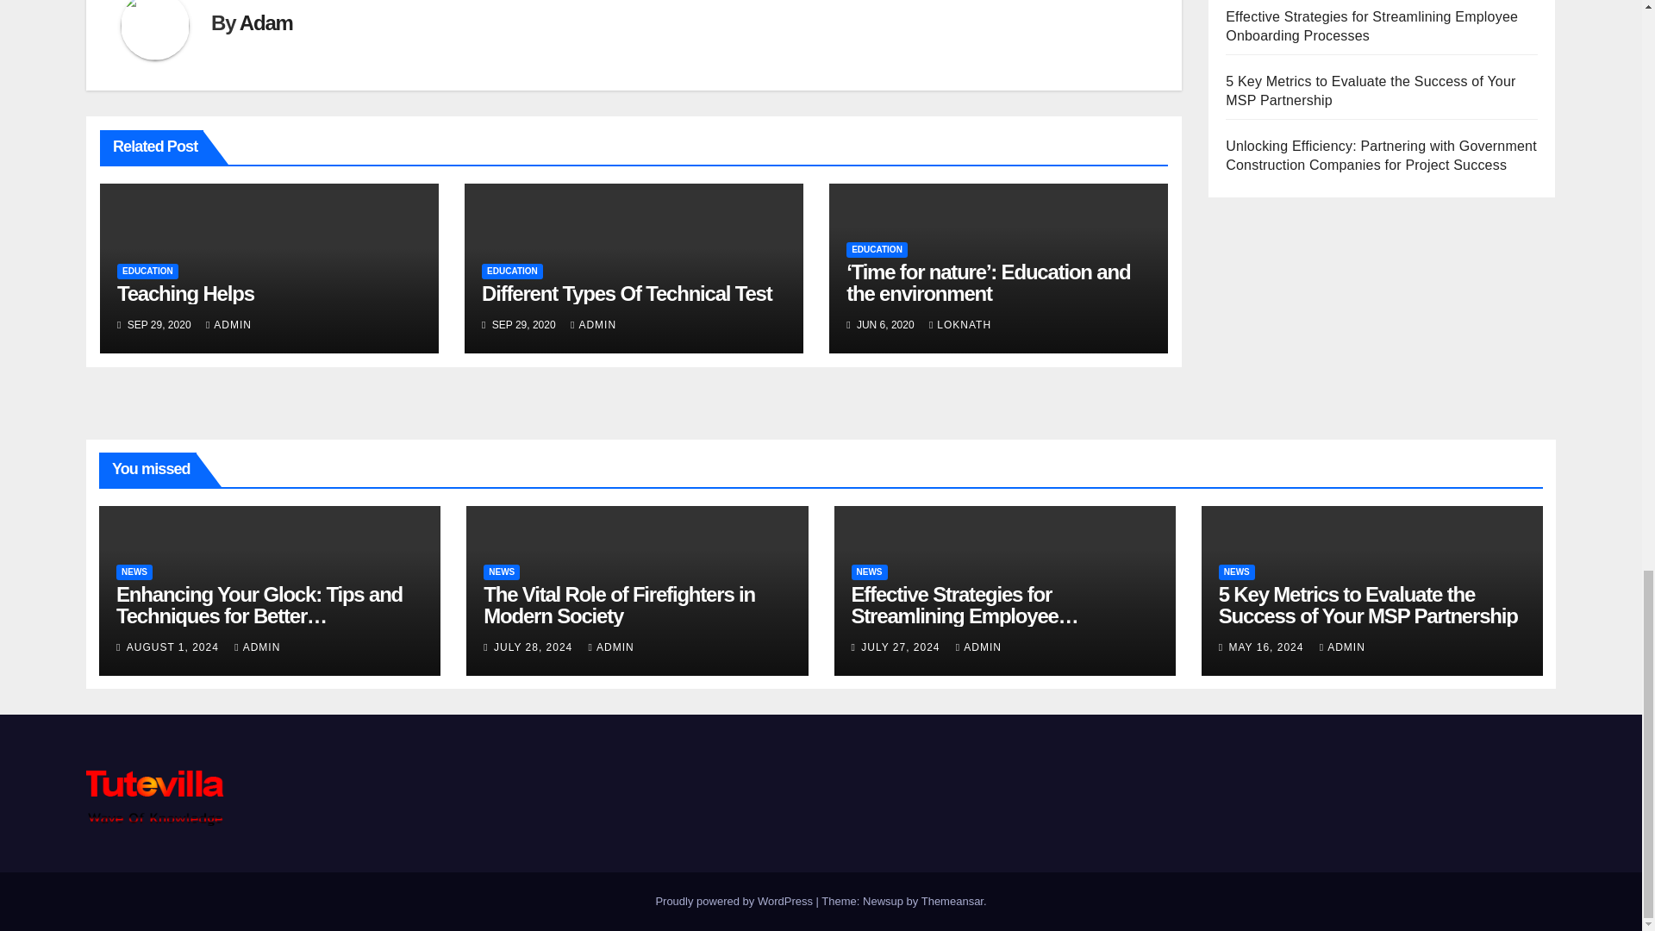 This screenshot has width=1655, height=931. What do you see at coordinates (593, 325) in the screenshot?
I see `ADMIN` at bounding box center [593, 325].